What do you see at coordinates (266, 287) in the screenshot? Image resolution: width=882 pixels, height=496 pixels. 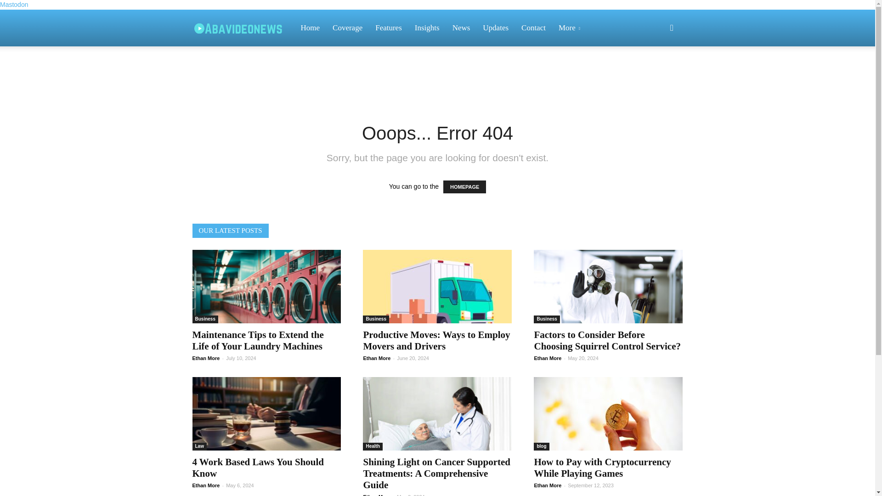 I see `Maintenance Tips to Extend the Life of Your Laundry Machines` at bounding box center [266, 287].